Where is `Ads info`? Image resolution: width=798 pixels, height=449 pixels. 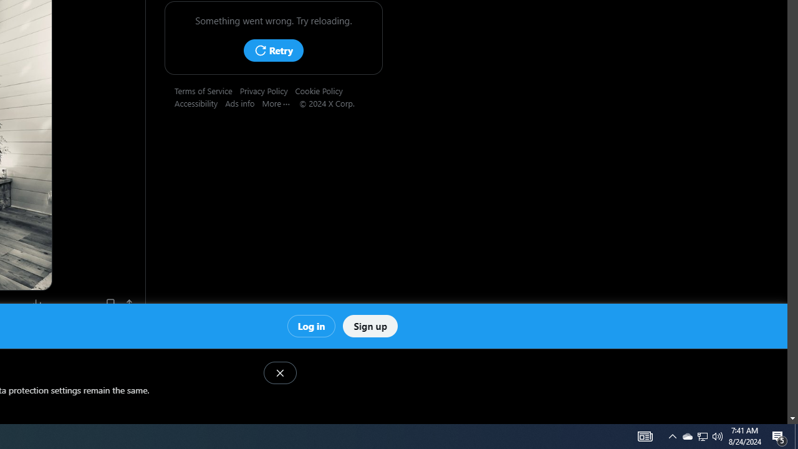
Ads info is located at coordinates (243, 103).